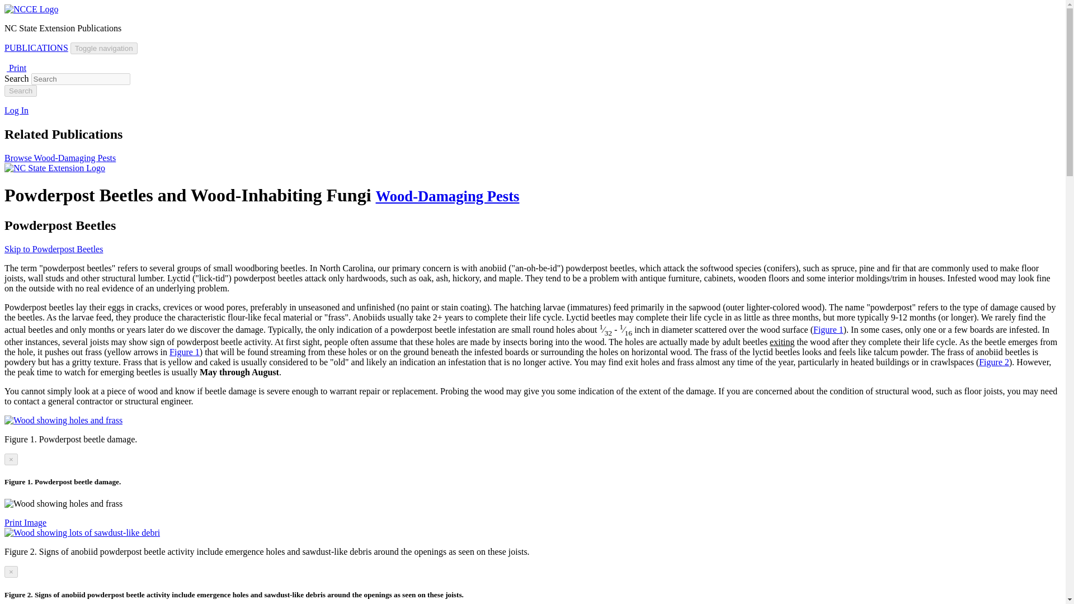  Describe the element at coordinates (447, 196) in the screenshot. I see `Wood-Damaging Pests` at that location.